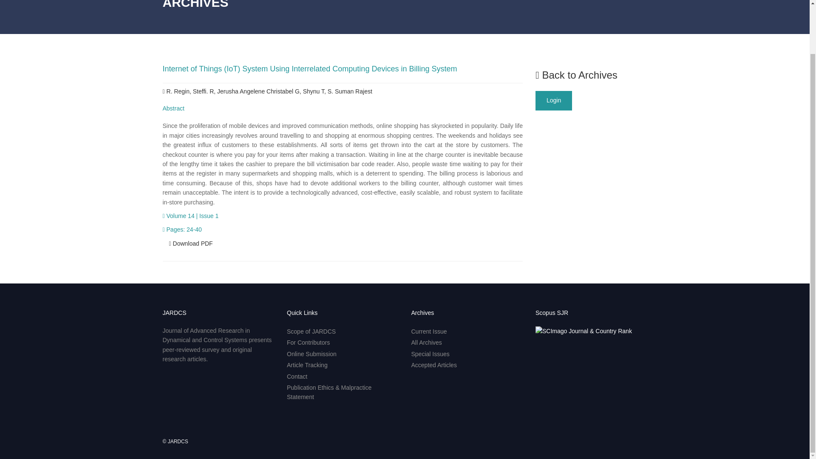 The width and height of the screenshot is (816, 459). I want to click on Login, so click(553, 100).